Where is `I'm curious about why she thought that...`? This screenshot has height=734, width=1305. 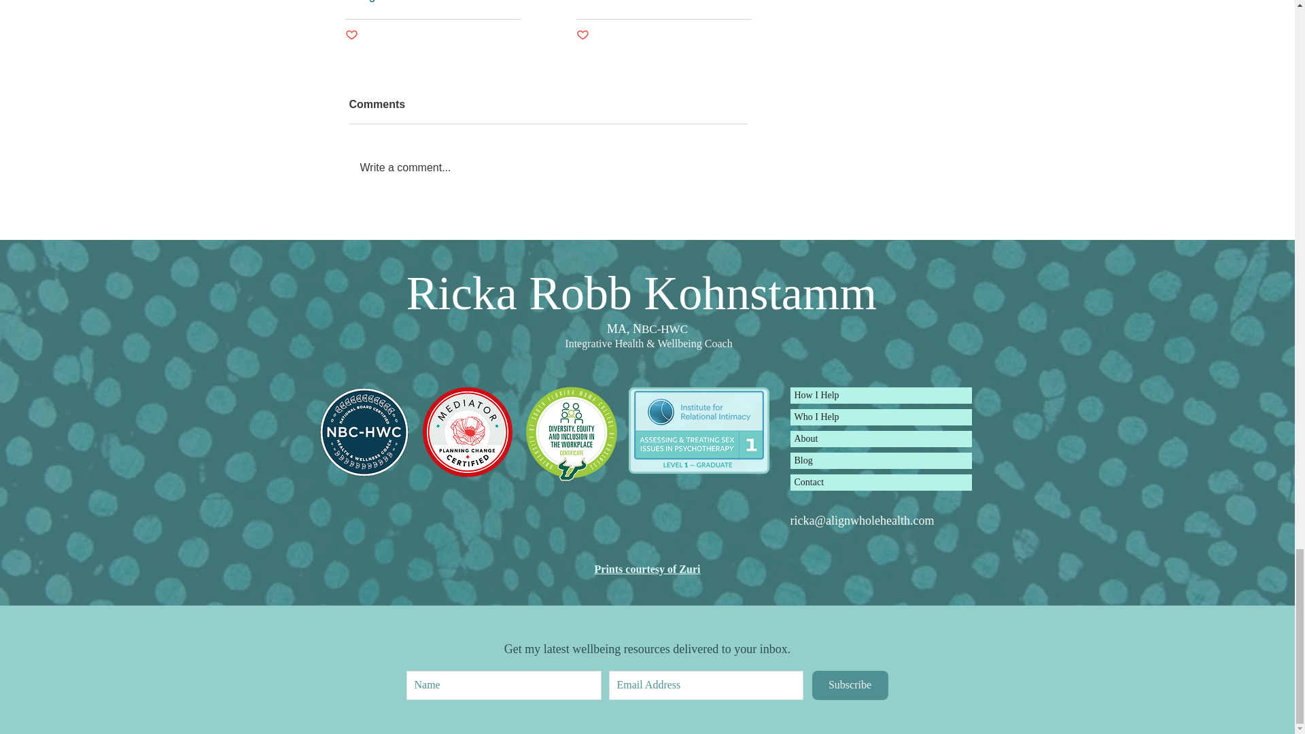
I'm curious about why she thought that... is located at coordinates (433, 1).